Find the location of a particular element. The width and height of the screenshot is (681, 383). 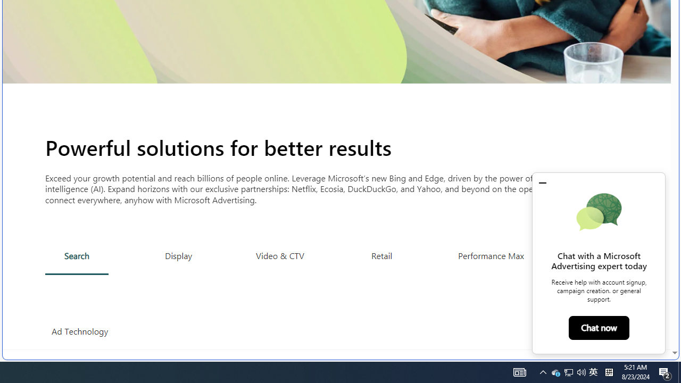

Display is located at coordinates (179, 255).